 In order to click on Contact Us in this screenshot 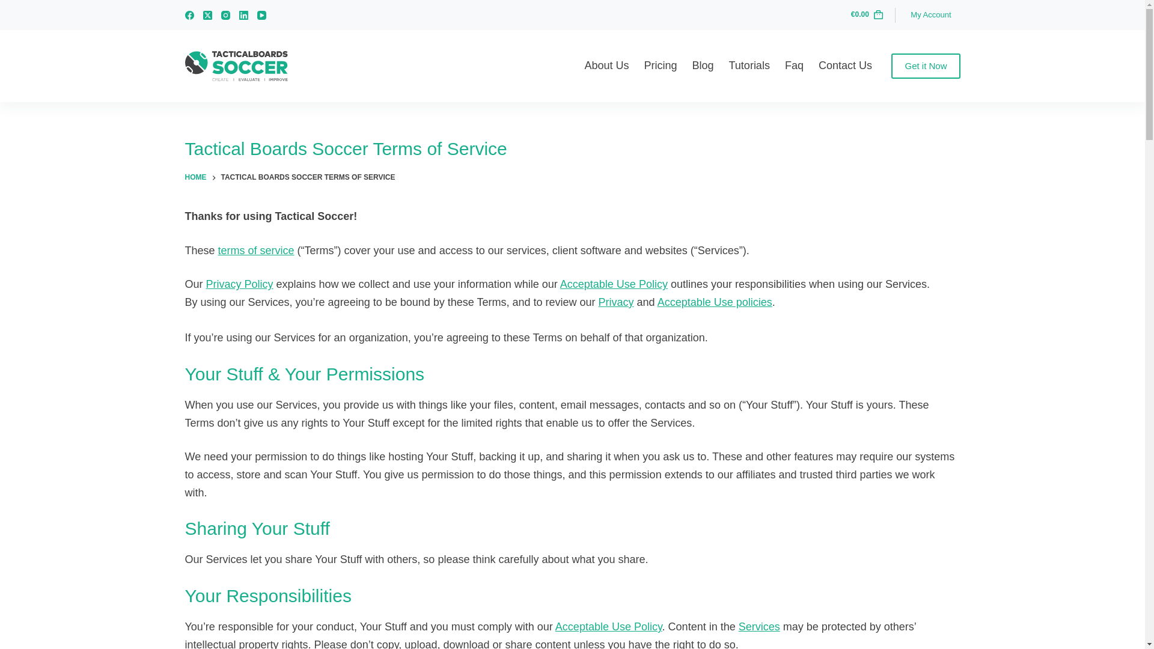, I will do `click(845, 66)`.